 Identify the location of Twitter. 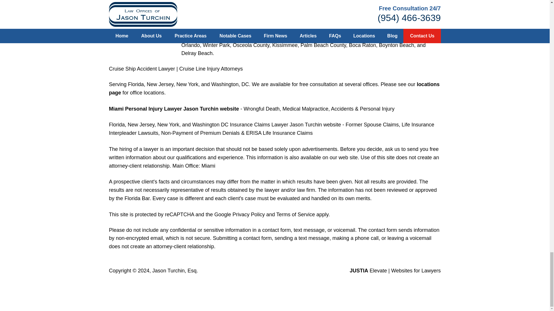
(125, 24).